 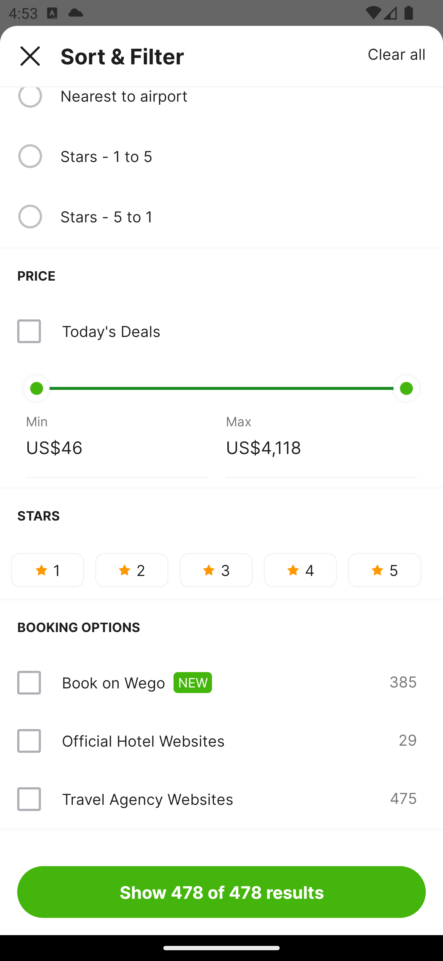 What do you see at coordinates (243, 217) in the screenshot?
I see `Stars - 5 to 1` at bounding box center [243, 217].